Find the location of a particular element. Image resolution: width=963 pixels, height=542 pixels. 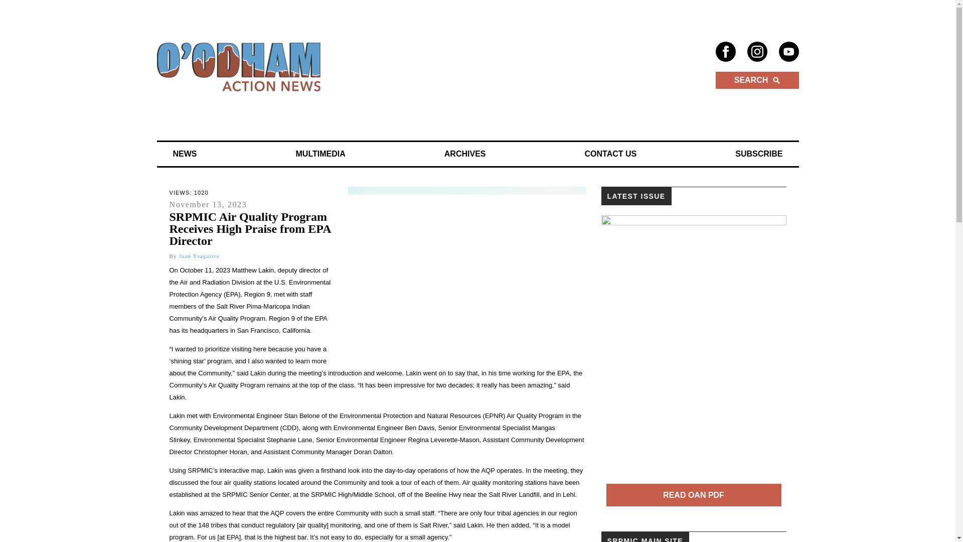

NEWS is located at coordinates (185, 154).